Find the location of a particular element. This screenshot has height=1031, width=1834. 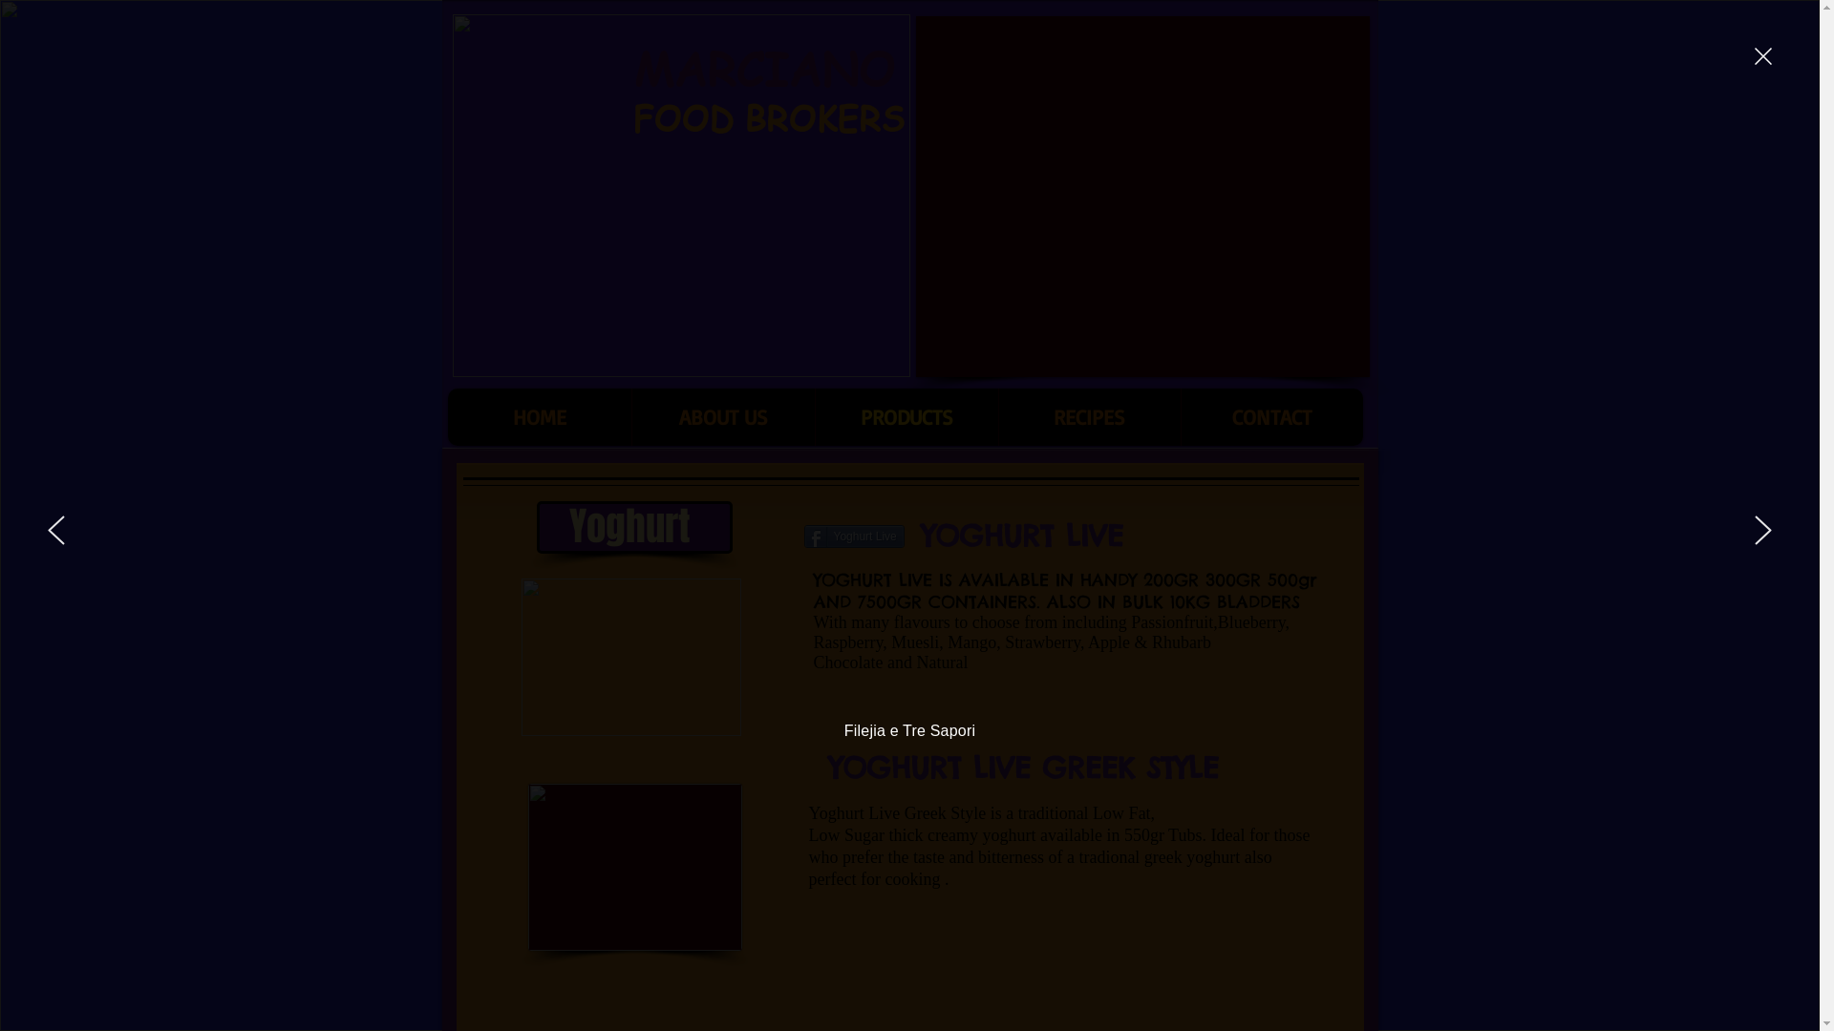

HOME is located at coordinates (539, 416).